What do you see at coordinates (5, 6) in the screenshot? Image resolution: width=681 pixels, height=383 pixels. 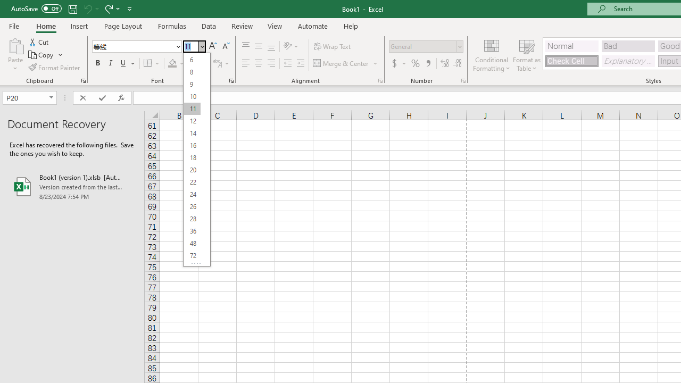 I see `System` at bounding box center [5, 6].